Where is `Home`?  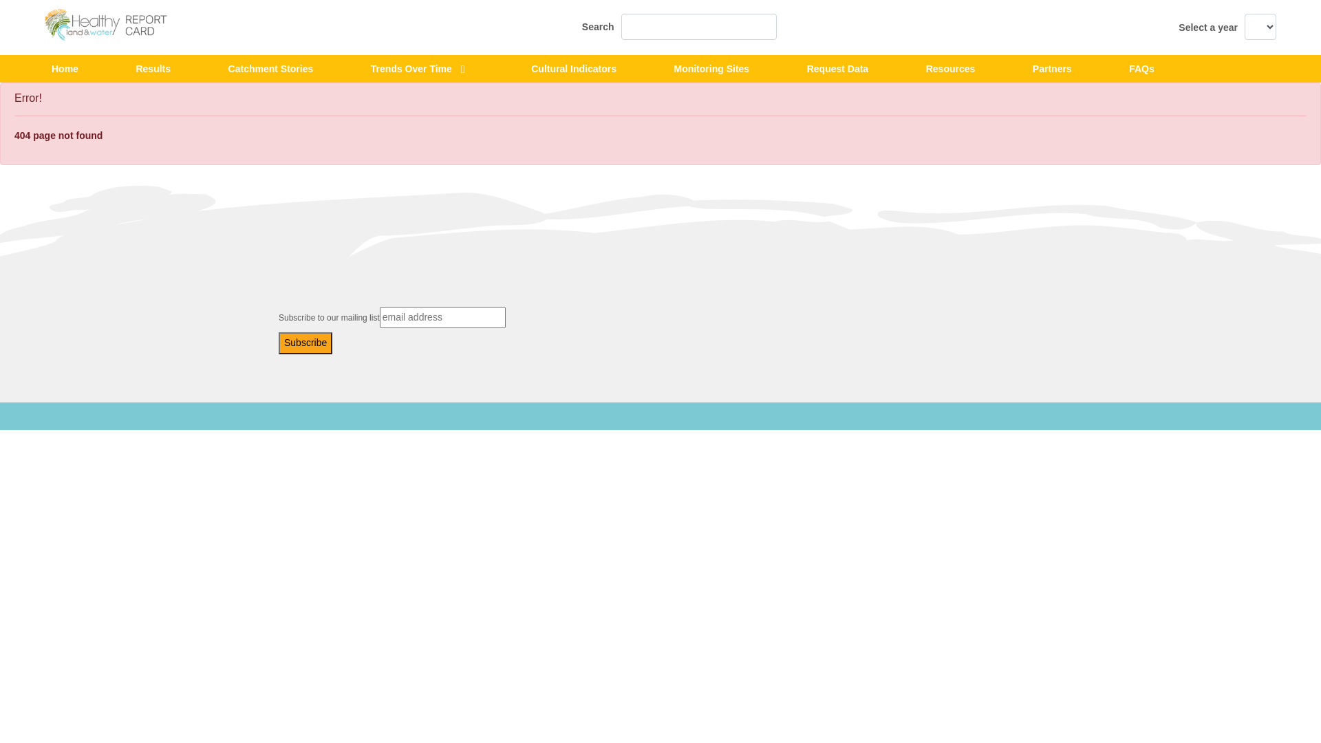 Home is located at coordinates (65, 69).